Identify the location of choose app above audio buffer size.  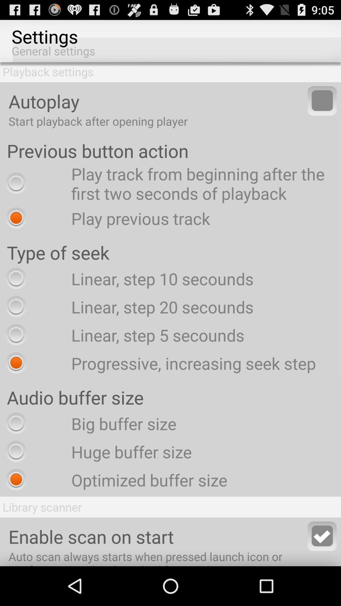
(159, 363).